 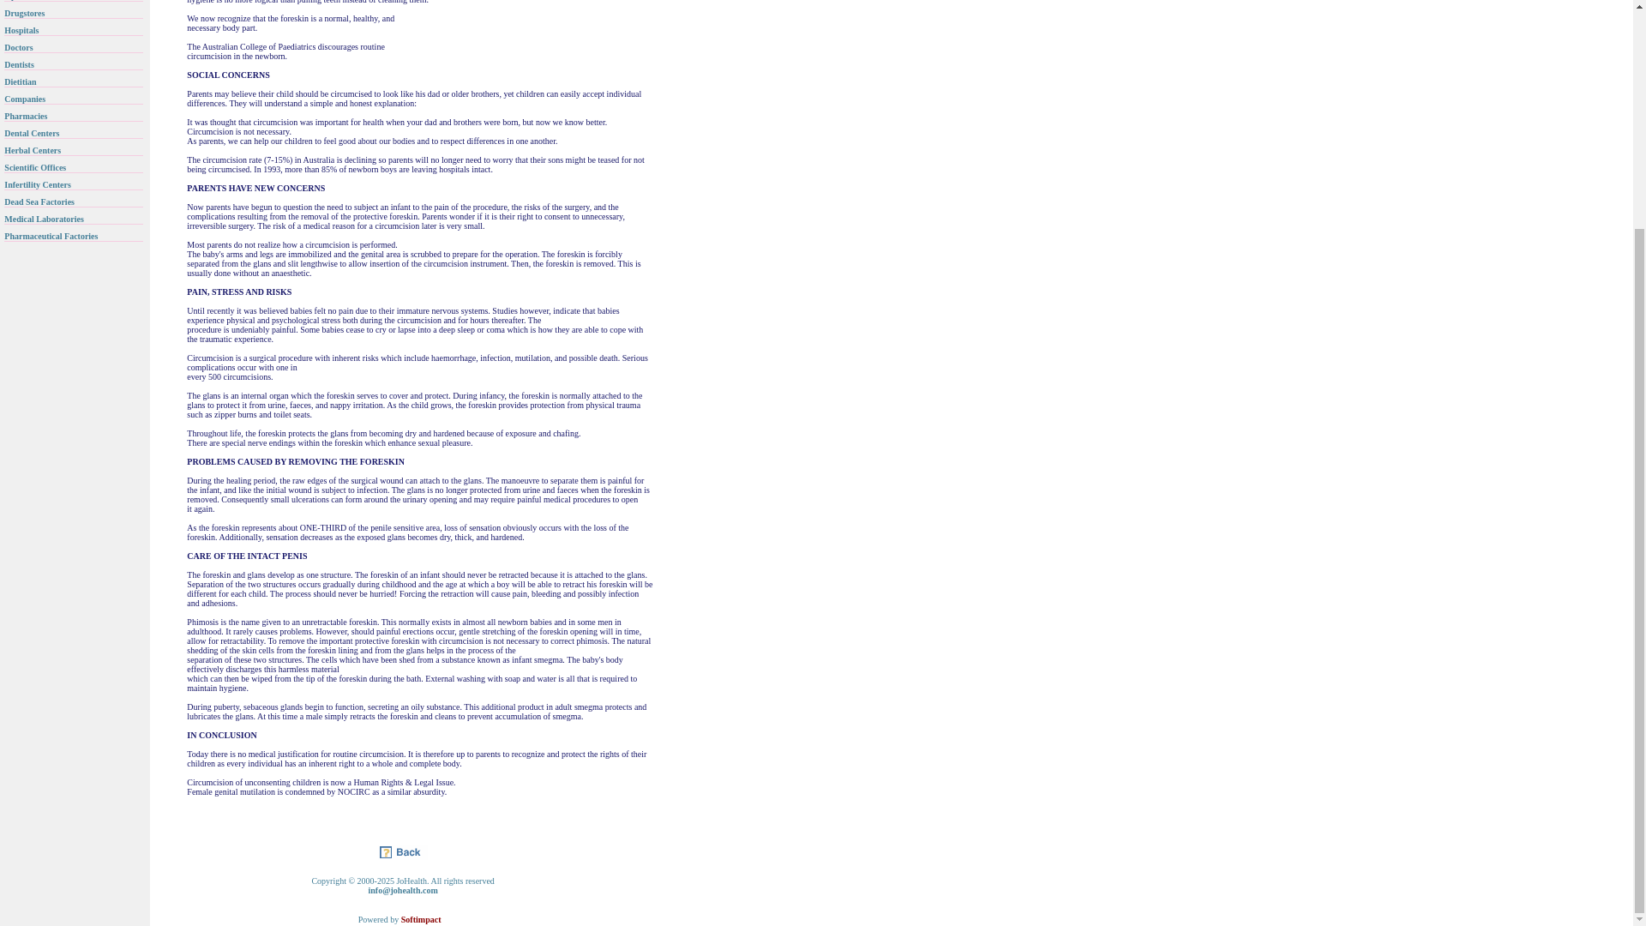 What do you see at coordinates (21, 28) in the screenshot?
I see `Hospitals` at bounding box center [21, 28].